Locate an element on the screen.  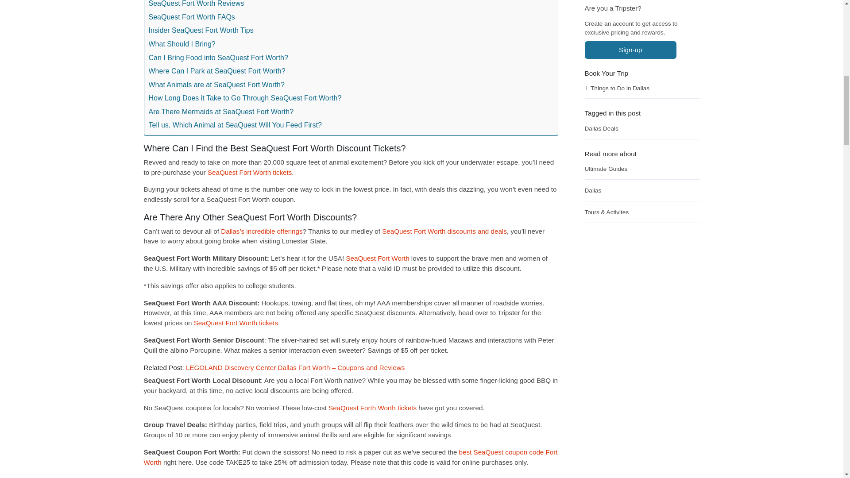
Where Can I Park at SeaQuest Fort Worth? is located at coordinates (217, 70).